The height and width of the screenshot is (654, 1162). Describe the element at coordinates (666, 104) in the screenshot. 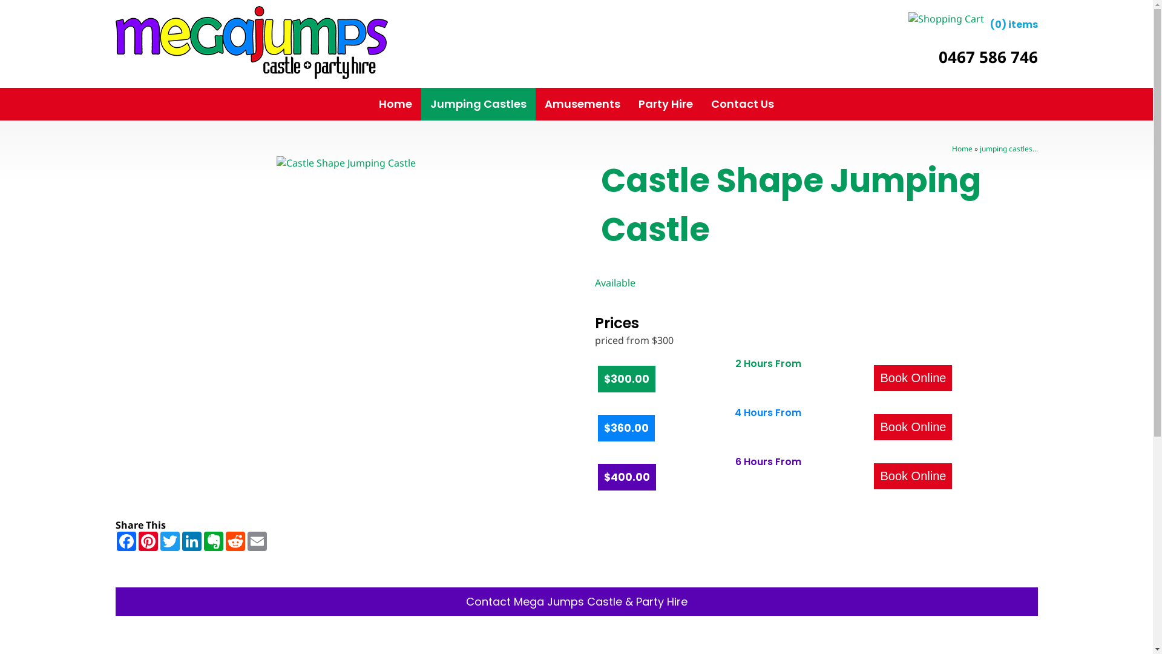

I see `Party Hire` at that location.